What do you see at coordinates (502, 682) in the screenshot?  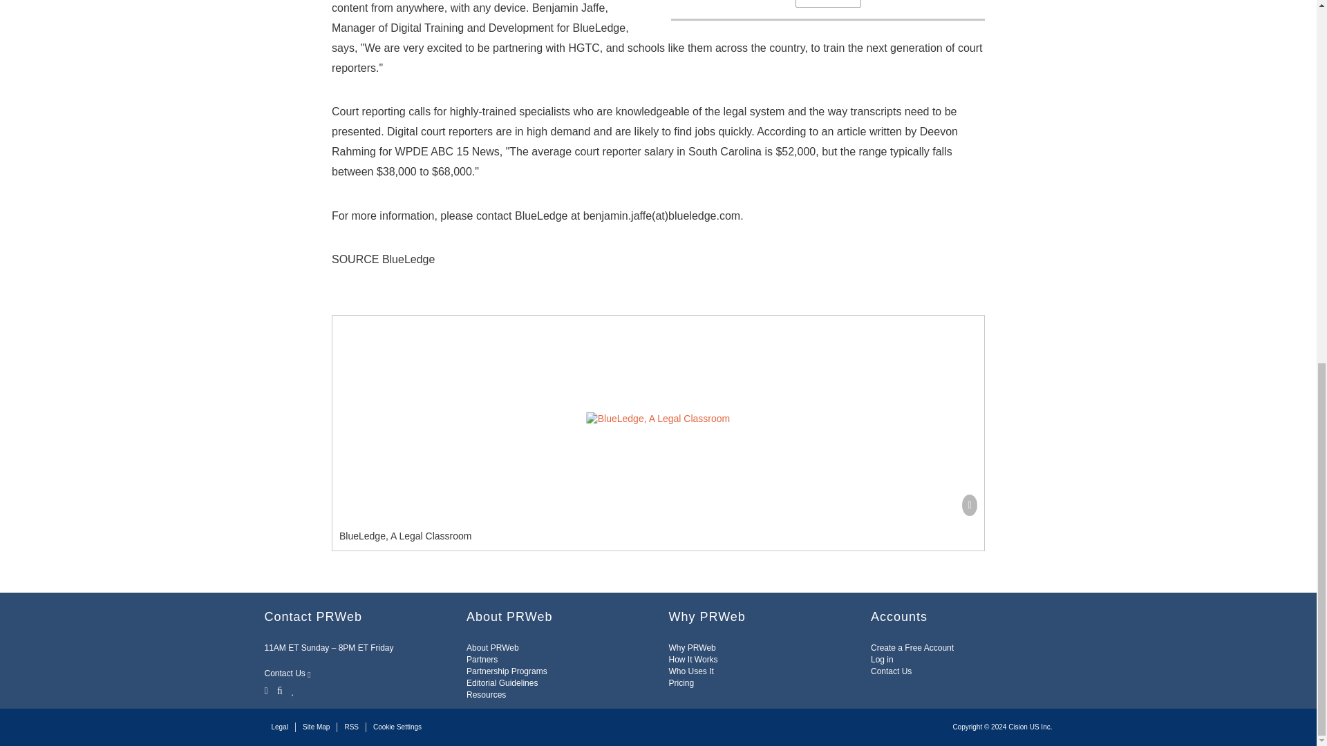 I see `Editorial Guidelines` at bounding box center [502, 682].